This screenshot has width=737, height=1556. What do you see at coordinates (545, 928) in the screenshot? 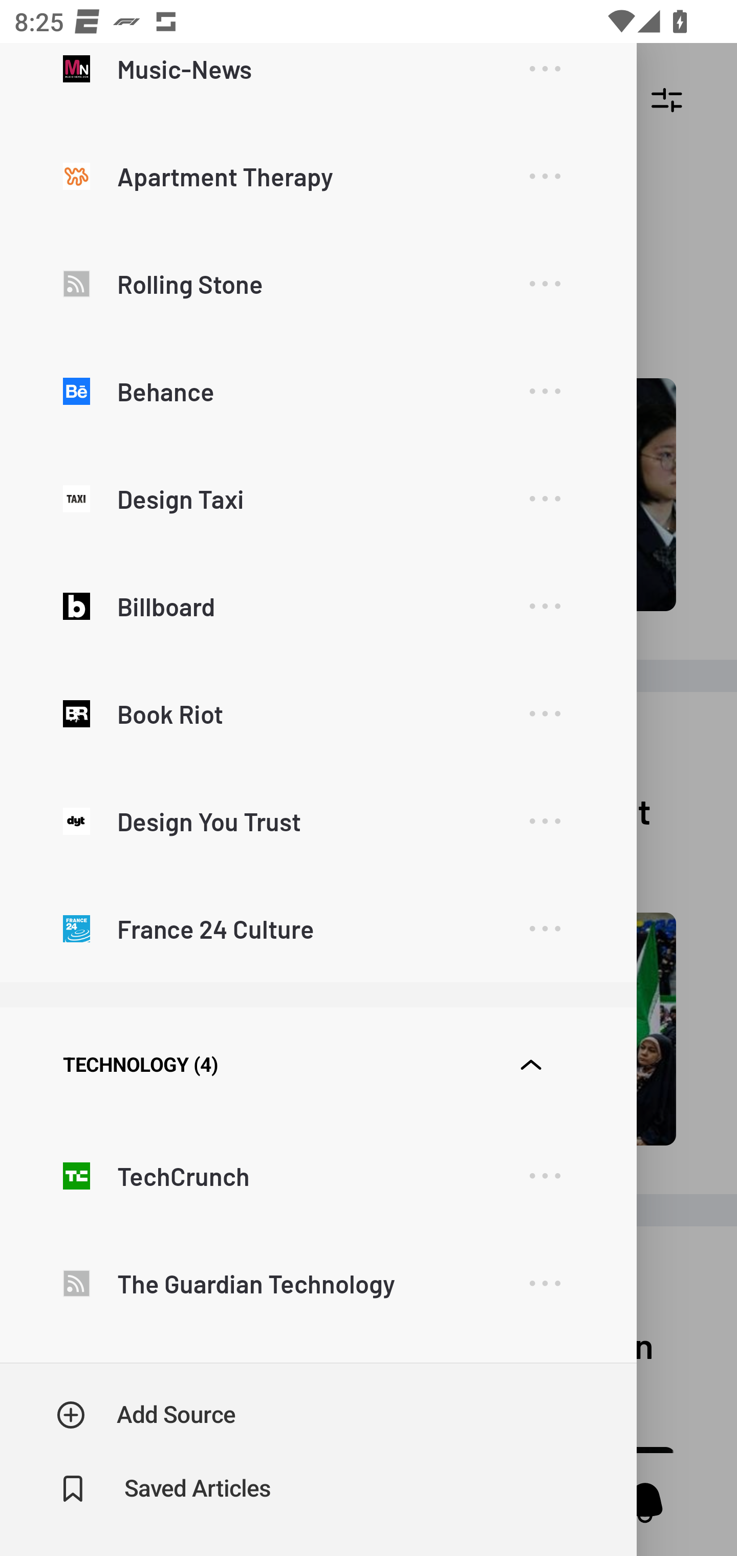
I see `More Options` at bounding box center [545, 928].